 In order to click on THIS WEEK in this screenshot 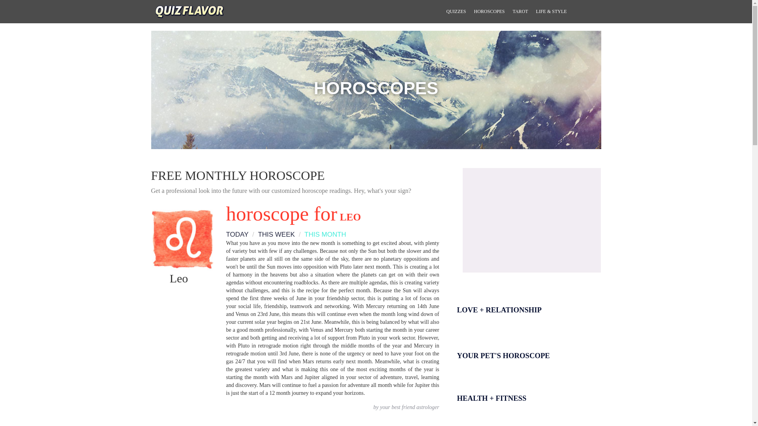, I will do `click(272, 234)`.